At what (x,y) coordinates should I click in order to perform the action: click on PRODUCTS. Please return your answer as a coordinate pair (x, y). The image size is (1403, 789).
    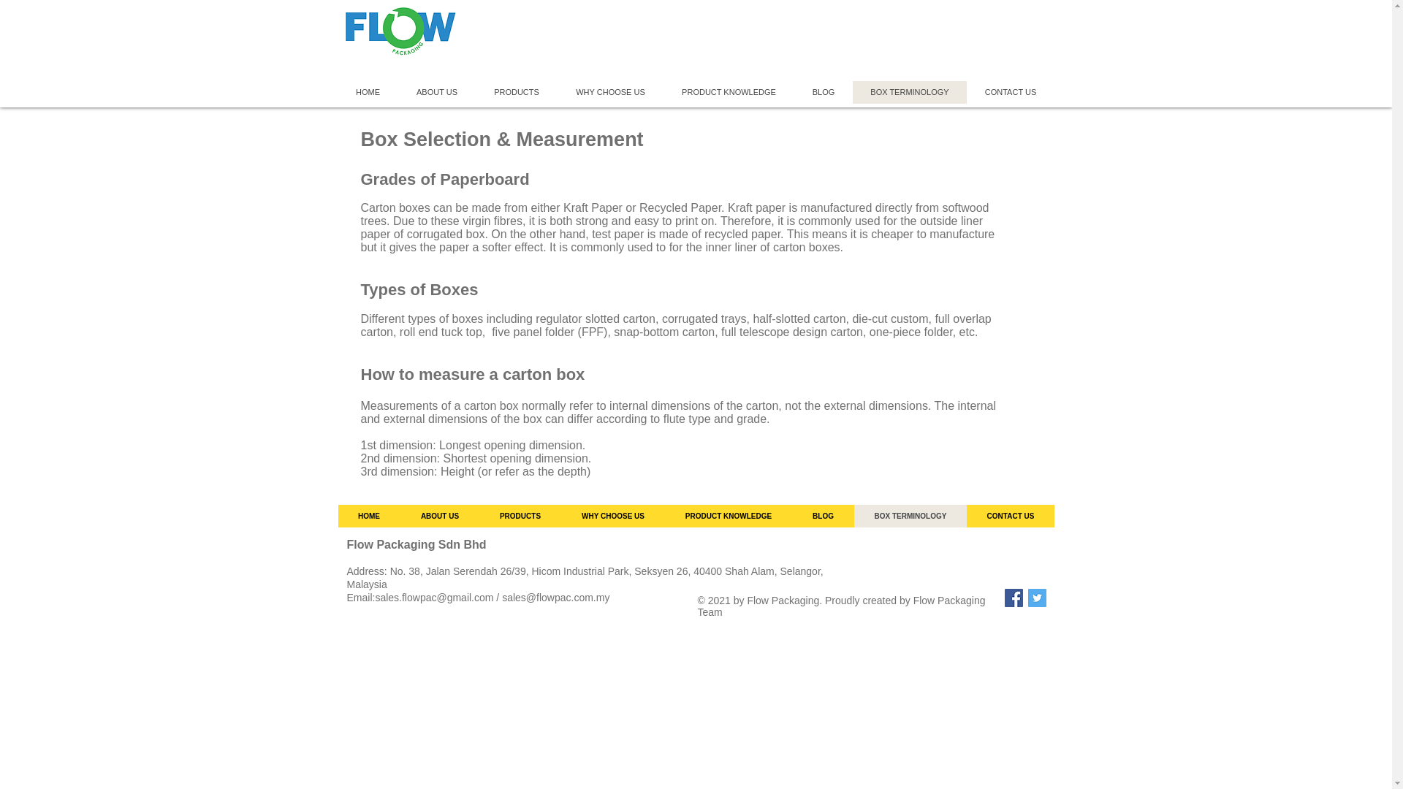
    Looking at the image, I should click on (516, 92).